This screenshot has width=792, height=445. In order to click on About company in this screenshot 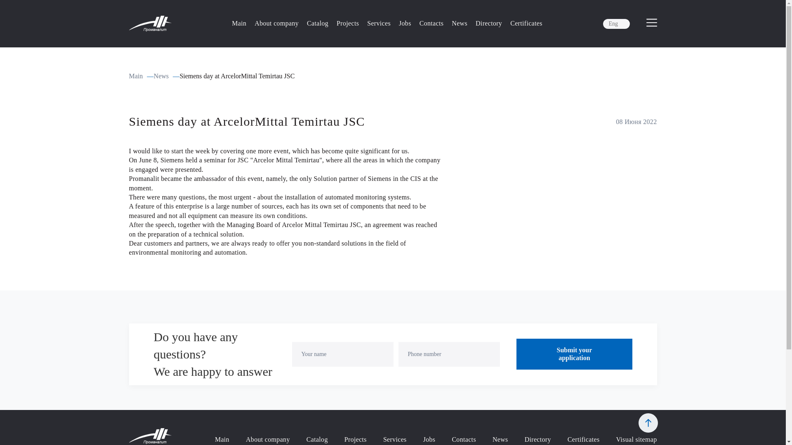, I will do `click(276, 23)`.